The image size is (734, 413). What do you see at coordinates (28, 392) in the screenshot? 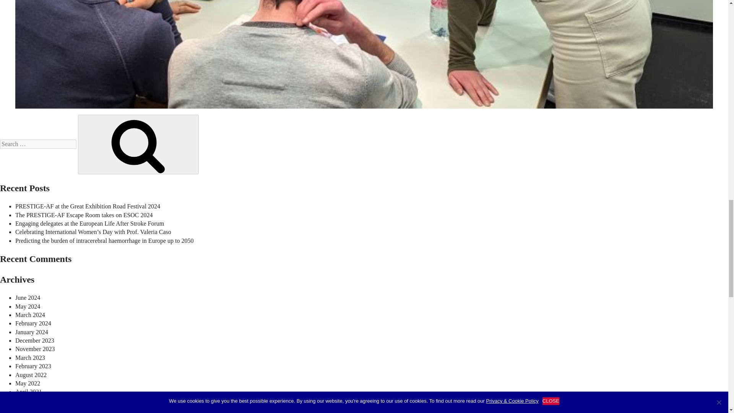
I see `April 2021` at bounding box center [28, 392].